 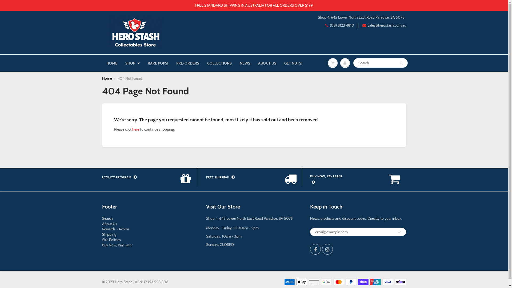 I want to click on Home, so click(x=107, y=78).